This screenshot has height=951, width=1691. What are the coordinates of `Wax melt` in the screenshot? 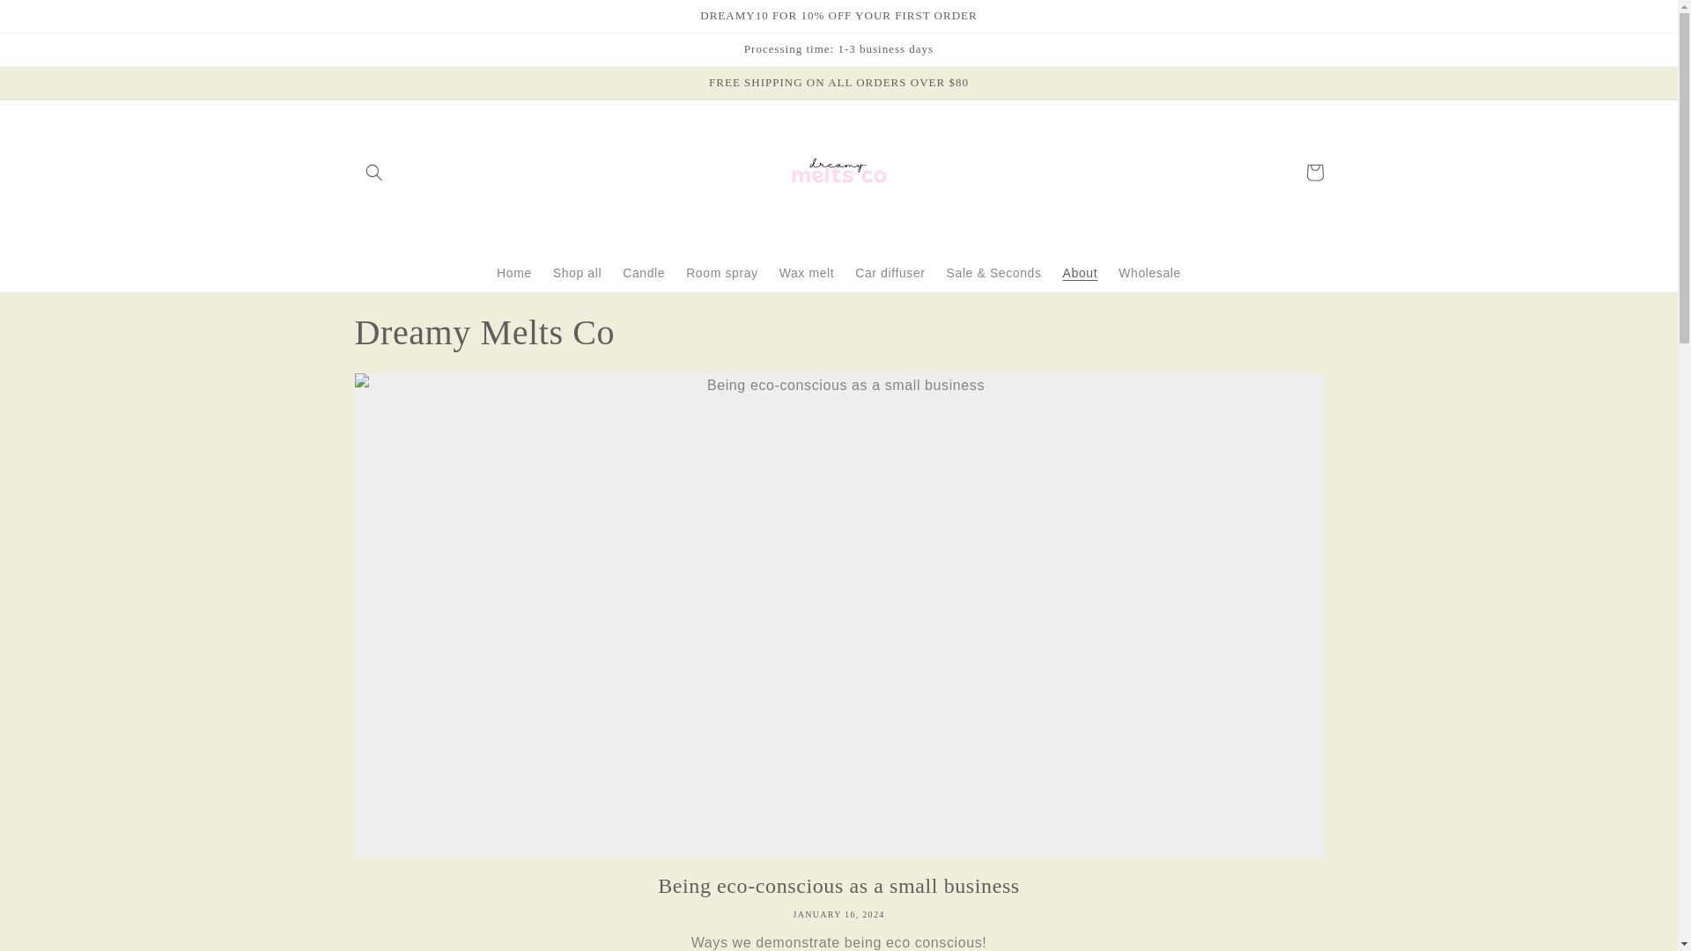 It's located at (807, 273).